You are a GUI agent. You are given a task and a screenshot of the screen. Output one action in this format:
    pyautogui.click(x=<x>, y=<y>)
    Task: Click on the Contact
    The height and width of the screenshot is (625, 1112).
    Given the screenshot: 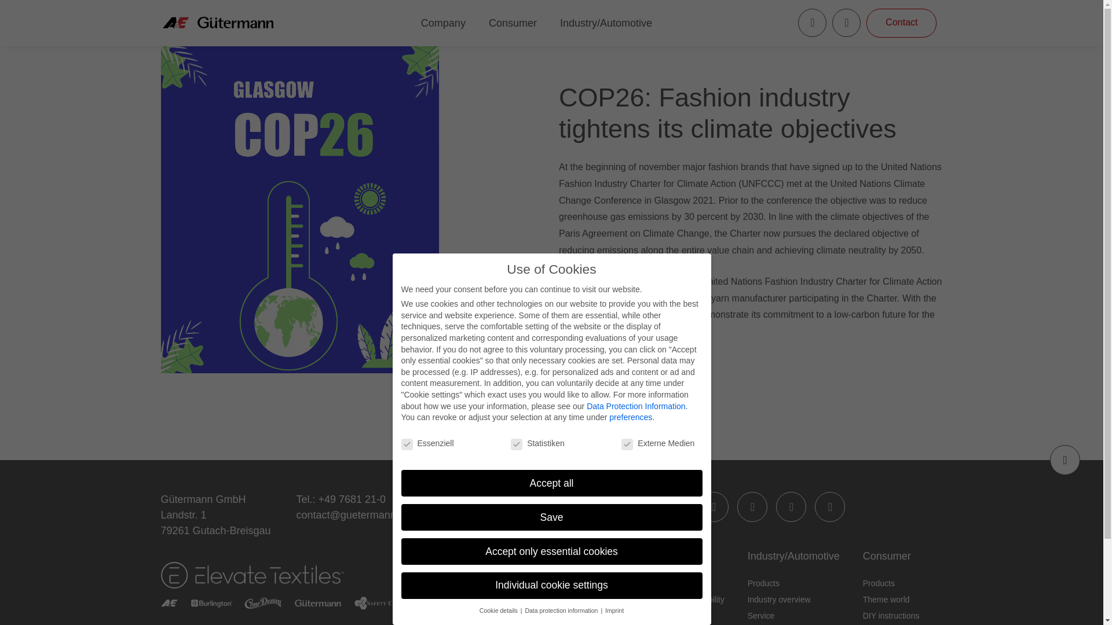 What is the action you would take?
    pyautogui.click(x=901, y=23)
    